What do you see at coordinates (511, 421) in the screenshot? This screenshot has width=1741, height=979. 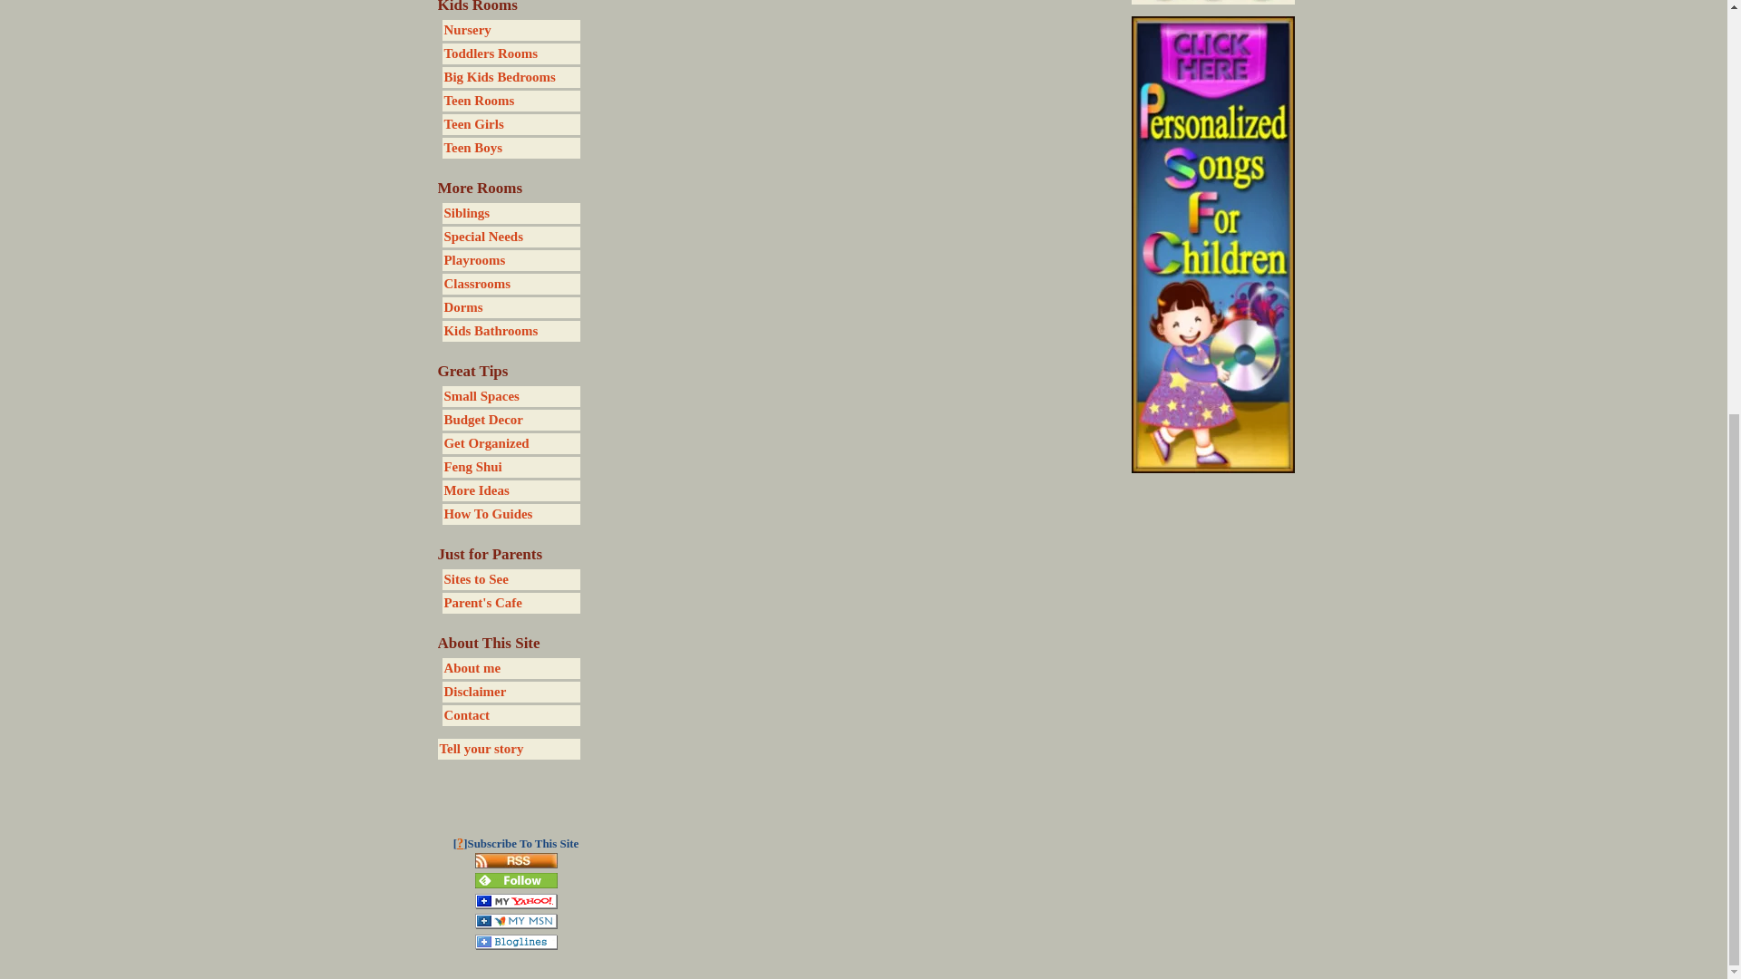 I see `Budget Decor` at bounding box center [511, 421].